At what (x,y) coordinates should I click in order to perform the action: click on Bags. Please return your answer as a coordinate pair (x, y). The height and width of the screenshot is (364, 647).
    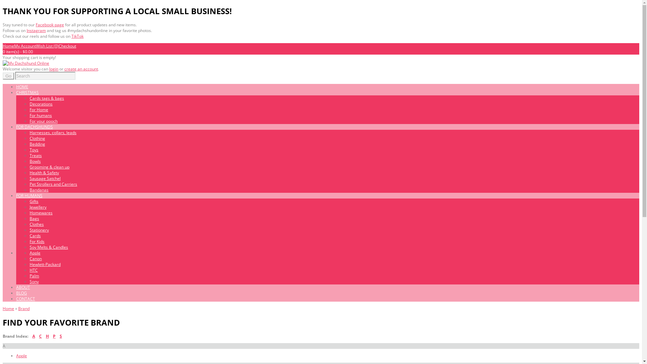
    Looking at the image, I should click on (34, 218).